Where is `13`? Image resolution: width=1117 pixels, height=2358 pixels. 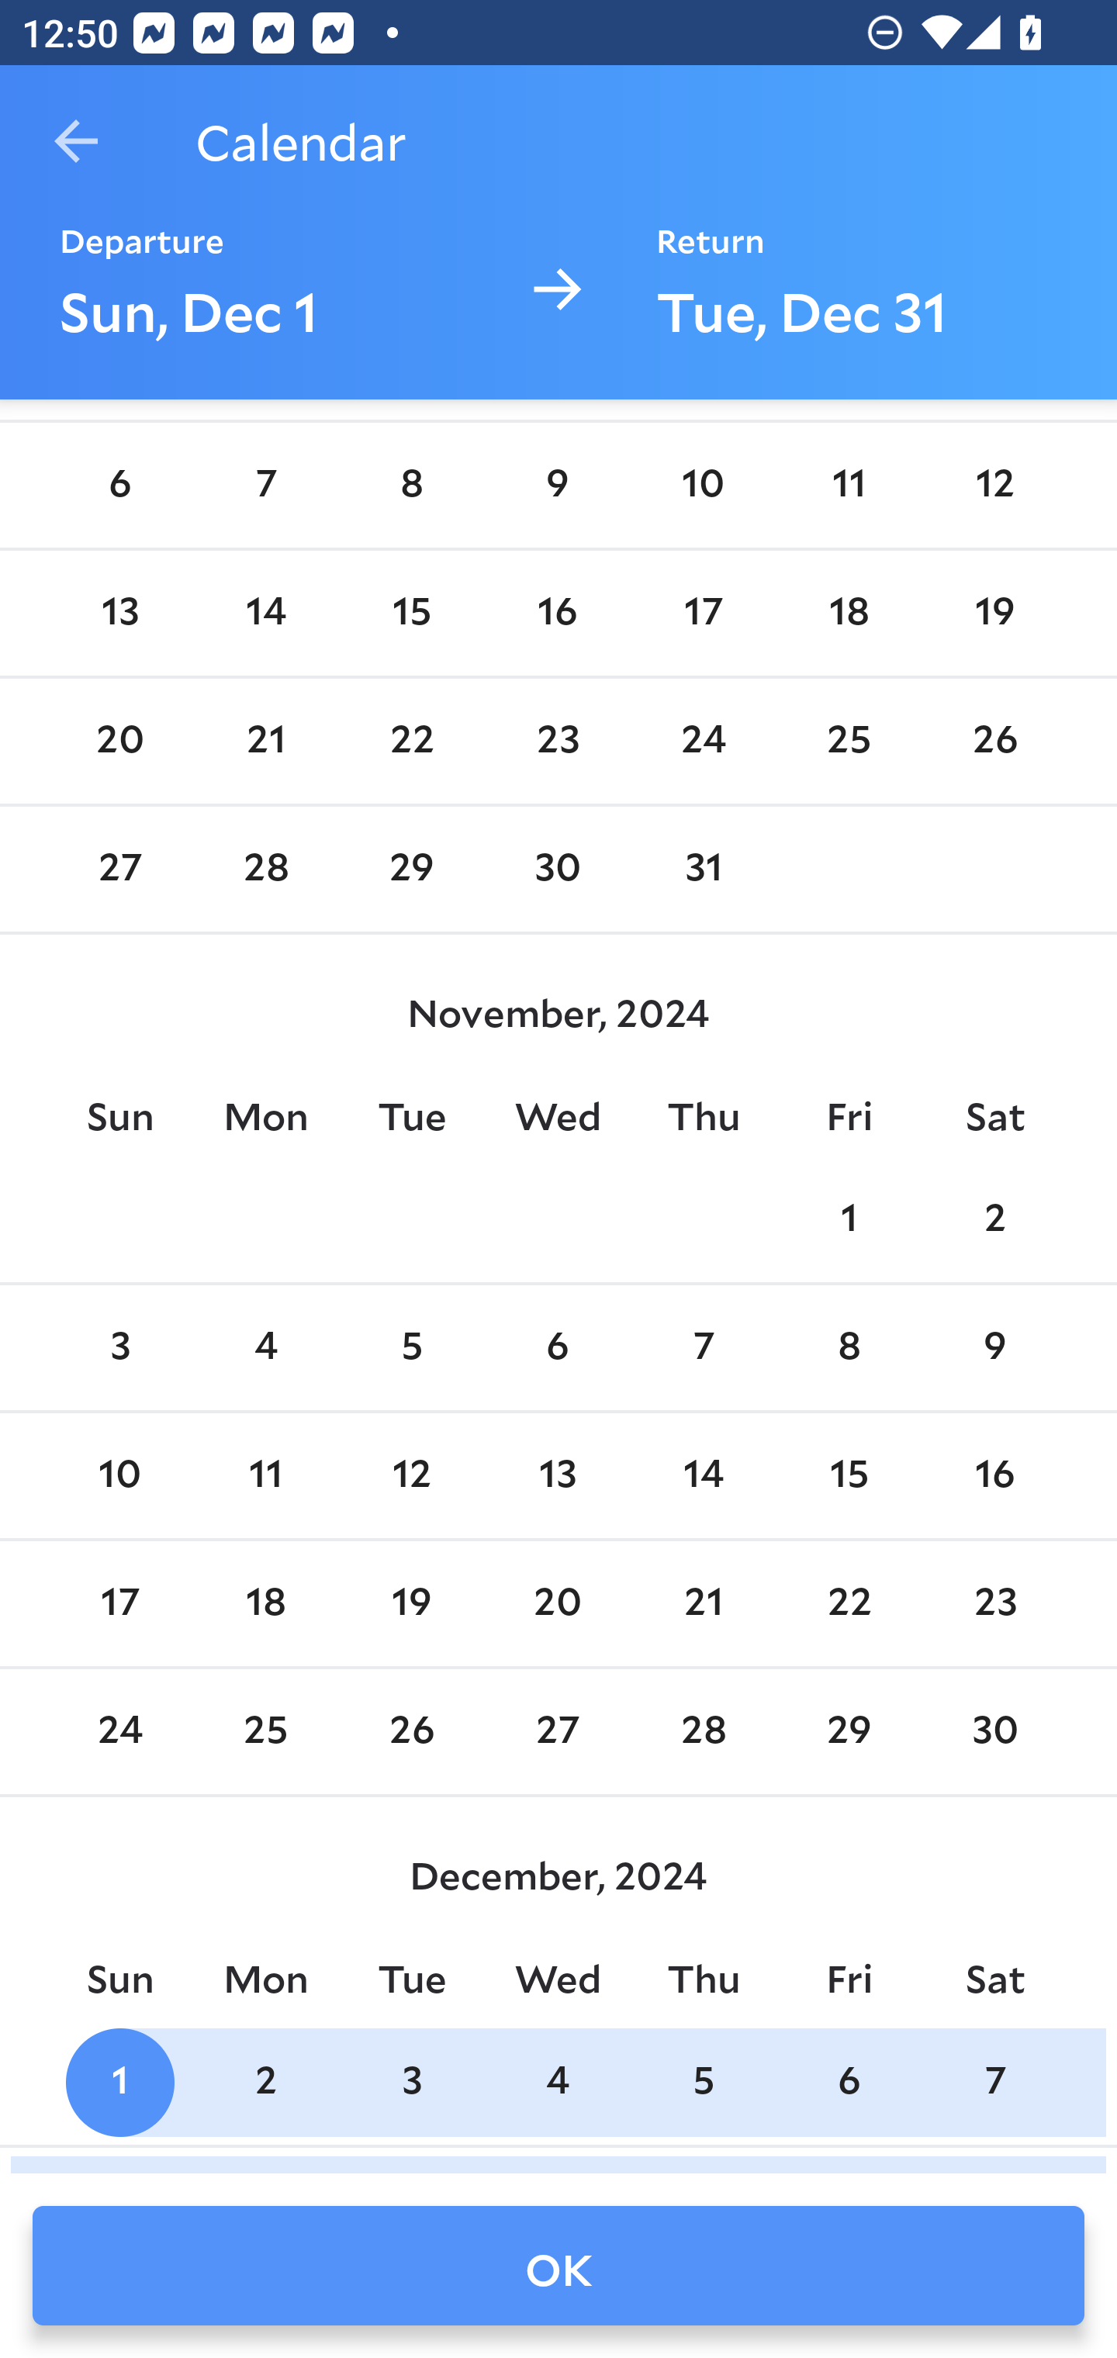
13 is located at coordinates (558, 1475).